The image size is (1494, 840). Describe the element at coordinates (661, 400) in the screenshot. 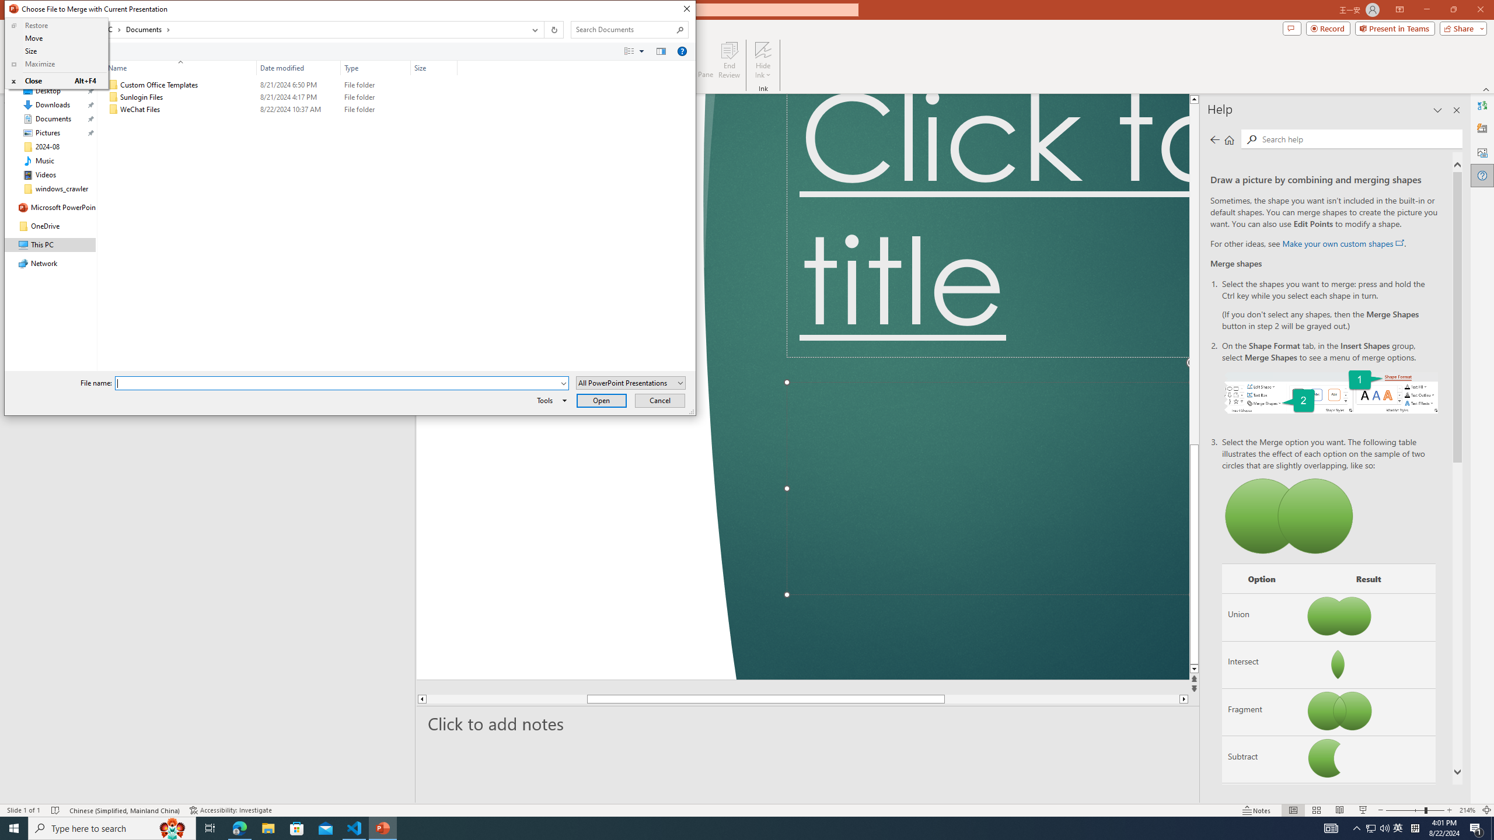

I see `Cancel` at that location.